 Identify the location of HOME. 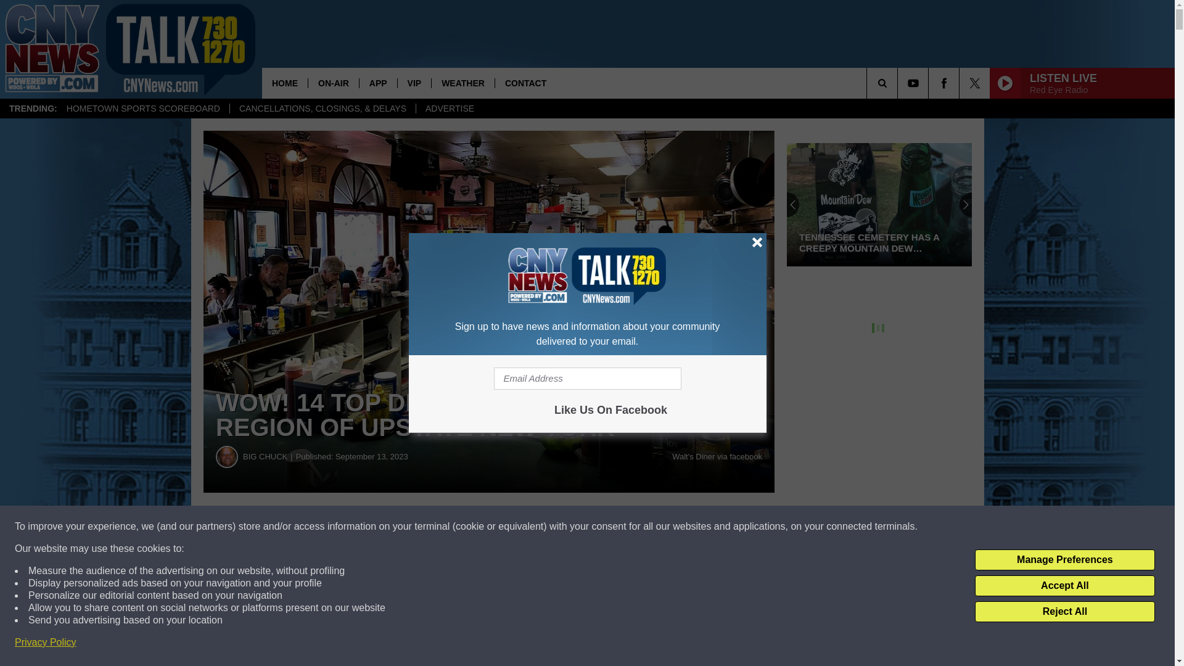
(285, 83).